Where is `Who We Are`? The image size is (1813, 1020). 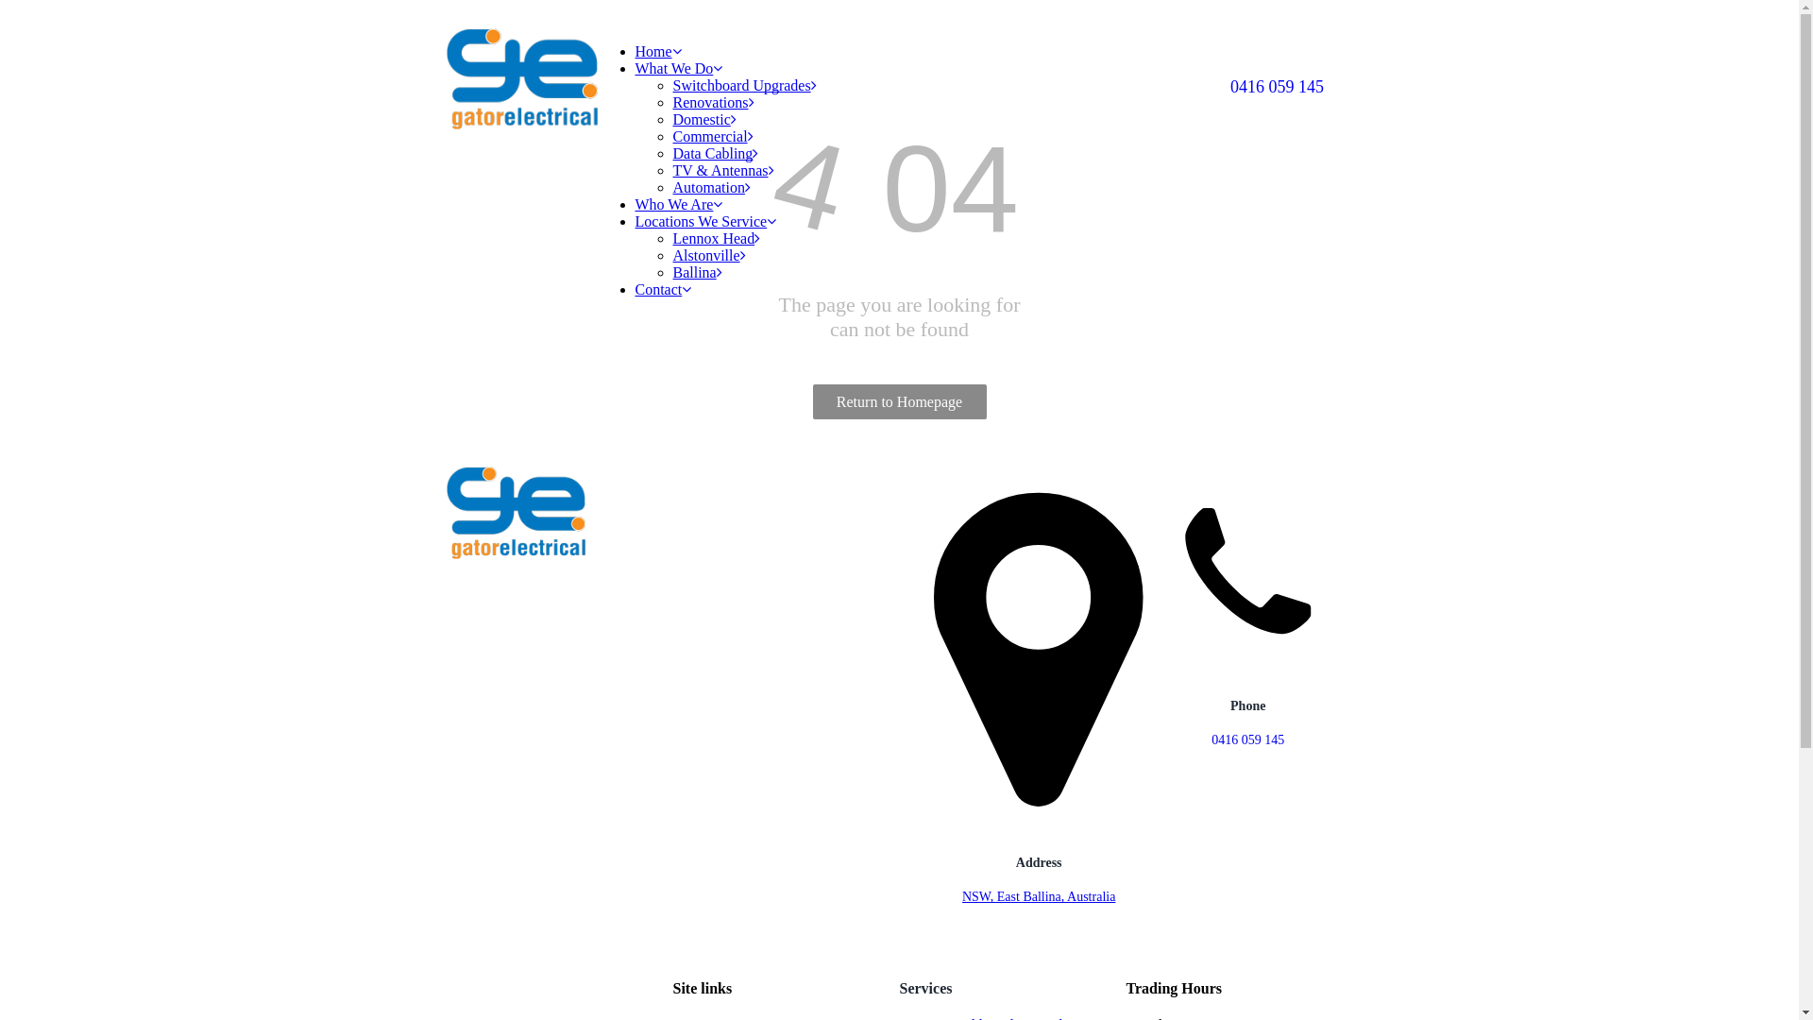
Who We Are is located at coordinates (678, 204).